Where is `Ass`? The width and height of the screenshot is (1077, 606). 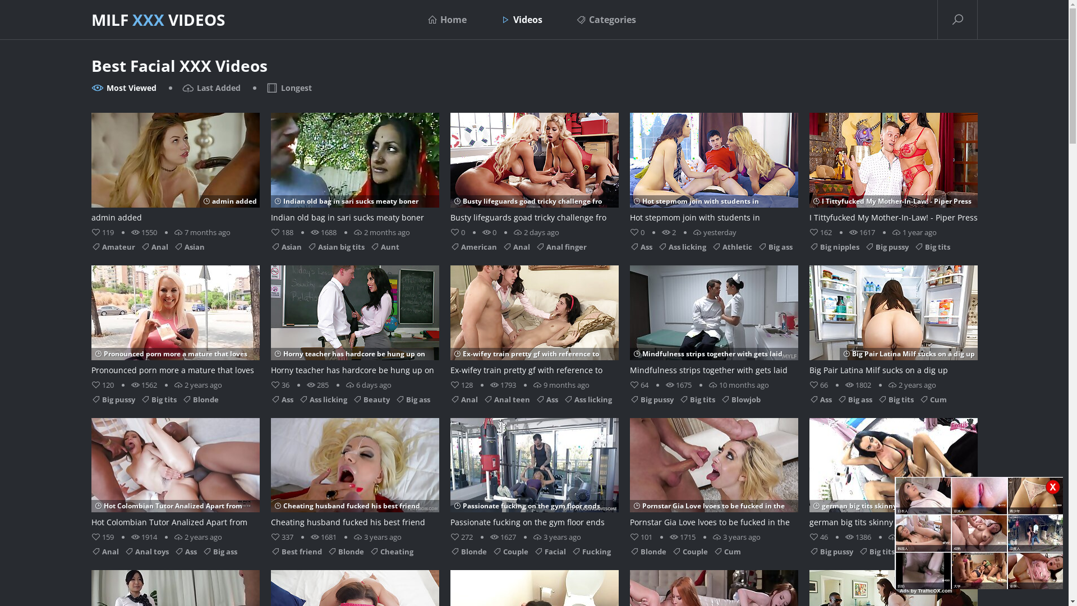
Ass is located at coordinates (282, 399).